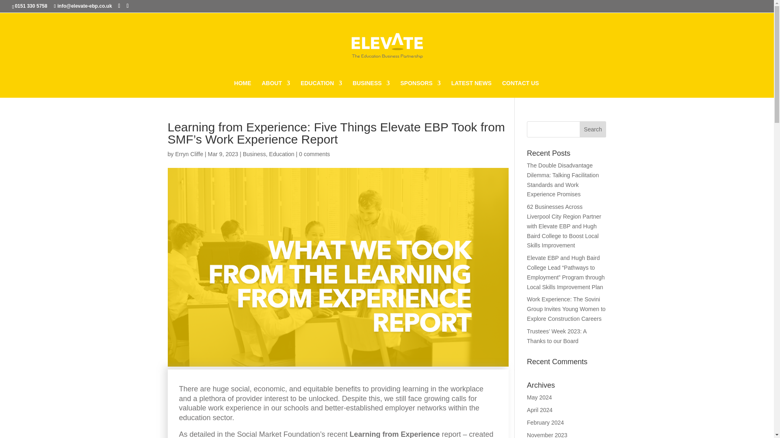 The width and height of the screenshot is (780, 438). What do you see at coordinates (420, 88) in the screenshot?
I see `SPONSORS` at bounding box center [420, 88].